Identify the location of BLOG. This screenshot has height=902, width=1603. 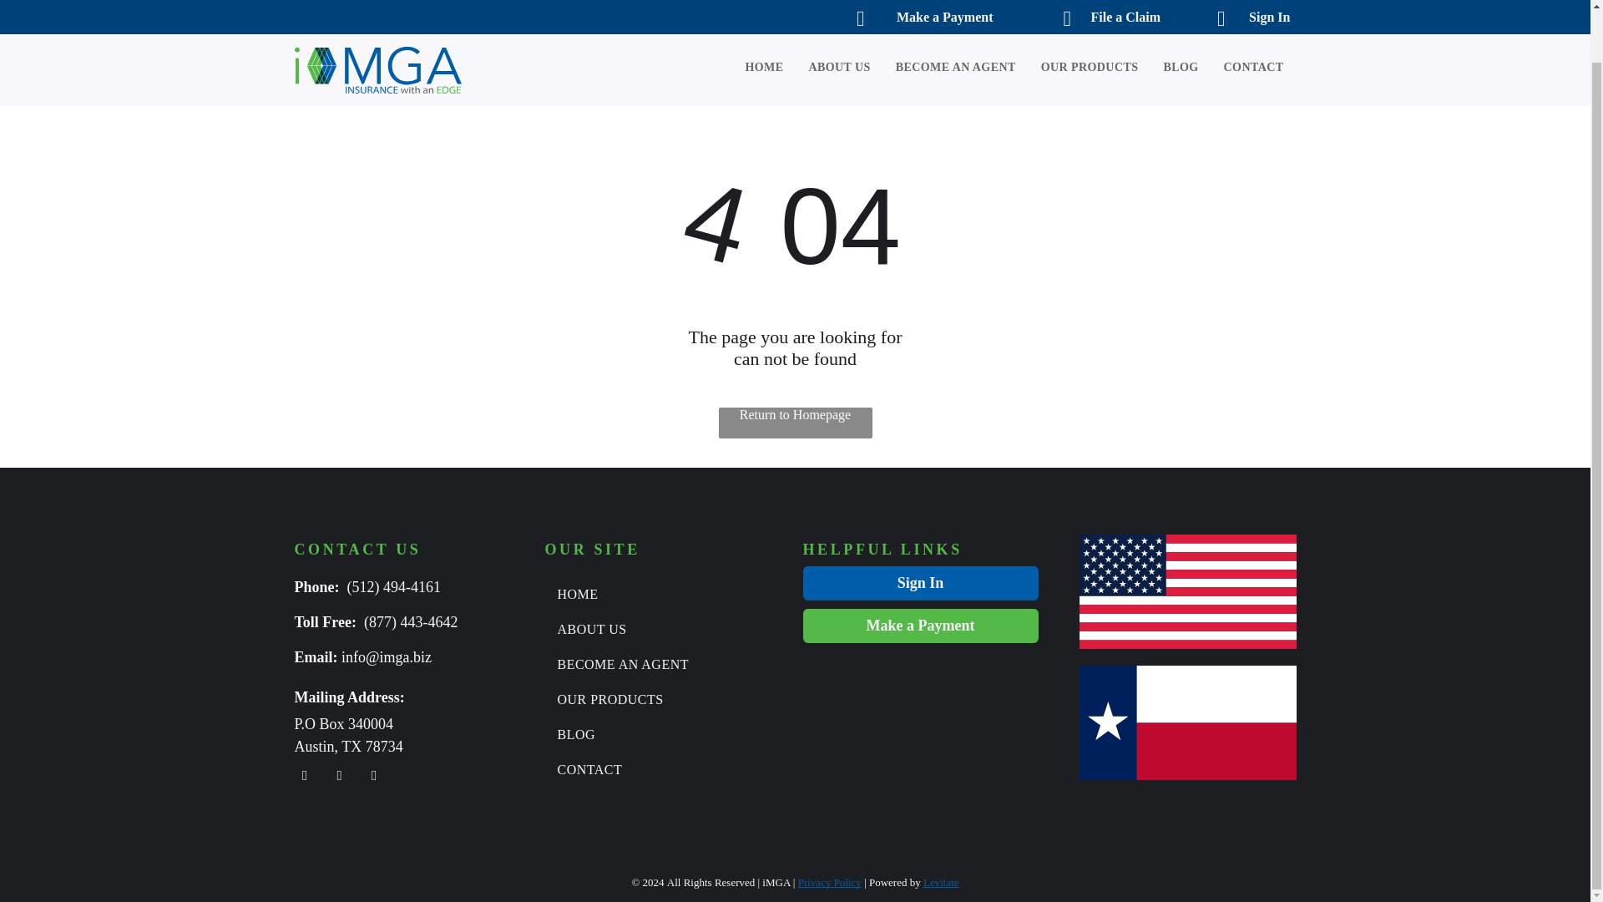
(1167, 13).